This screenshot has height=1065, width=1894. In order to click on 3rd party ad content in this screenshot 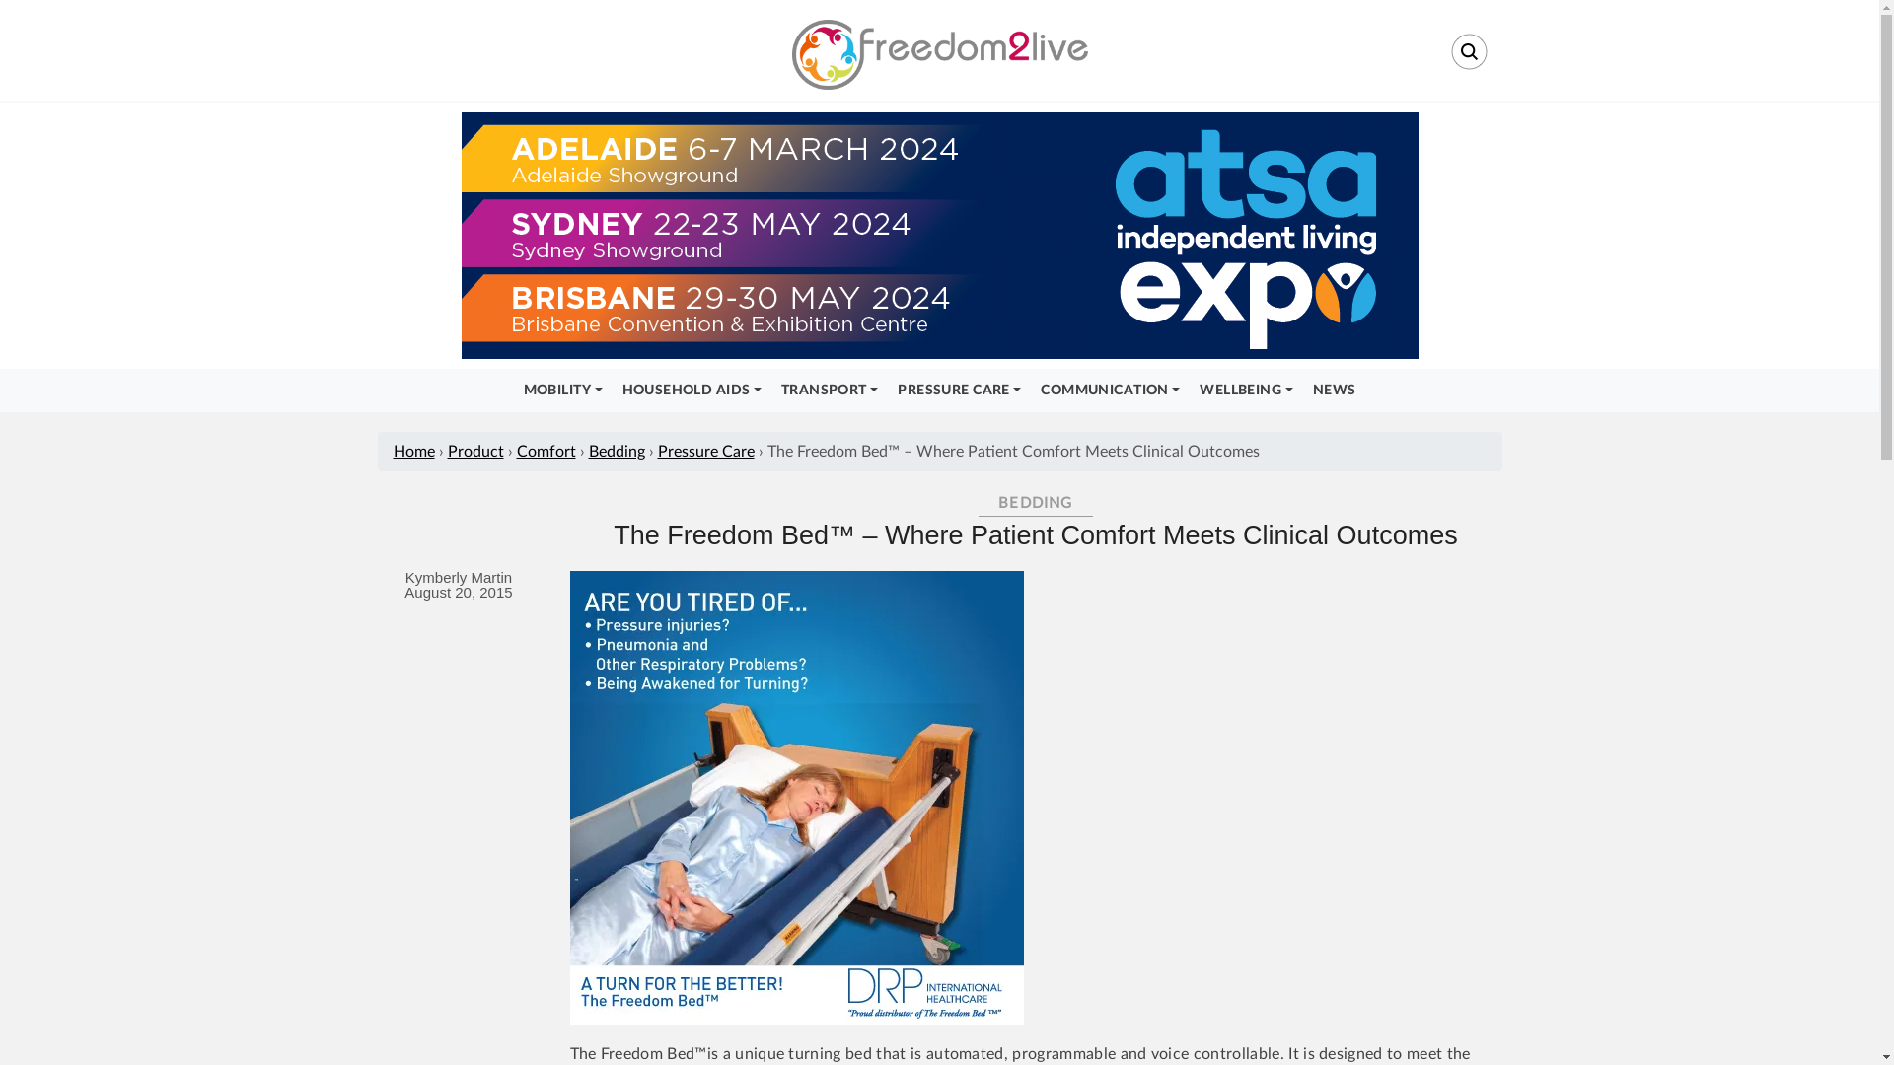, I will do `click(940, 236)`.